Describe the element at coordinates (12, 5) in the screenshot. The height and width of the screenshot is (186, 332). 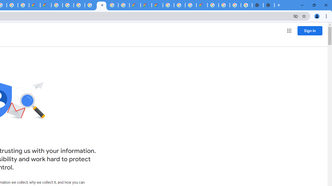
I see `Google Workspace - Specific Terms` at that location.